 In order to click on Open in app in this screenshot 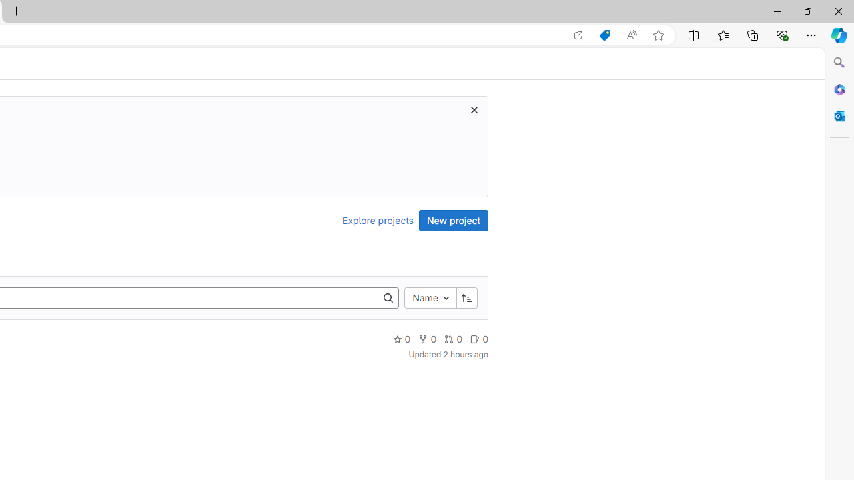, I will do `click(578, 35)`.